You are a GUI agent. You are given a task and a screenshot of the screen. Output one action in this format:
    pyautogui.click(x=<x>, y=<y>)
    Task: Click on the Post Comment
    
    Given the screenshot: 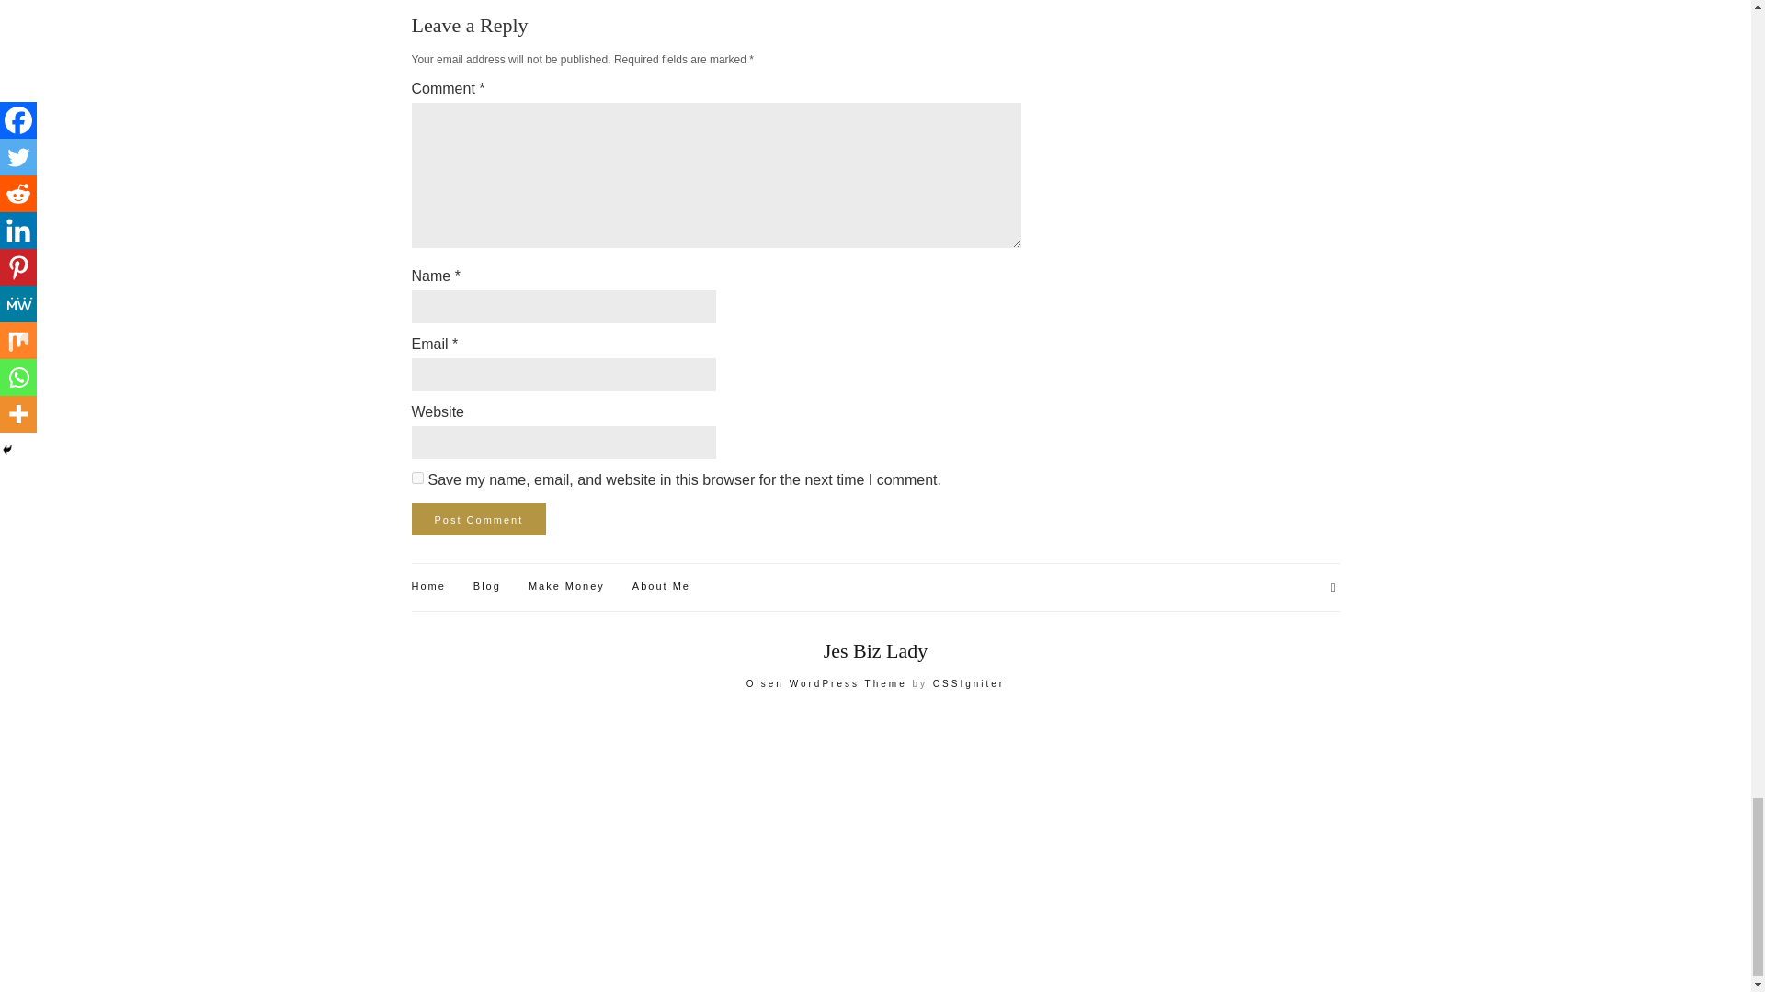 What is the action you would take?
    pyautogui.click(x=479, y=519)
    